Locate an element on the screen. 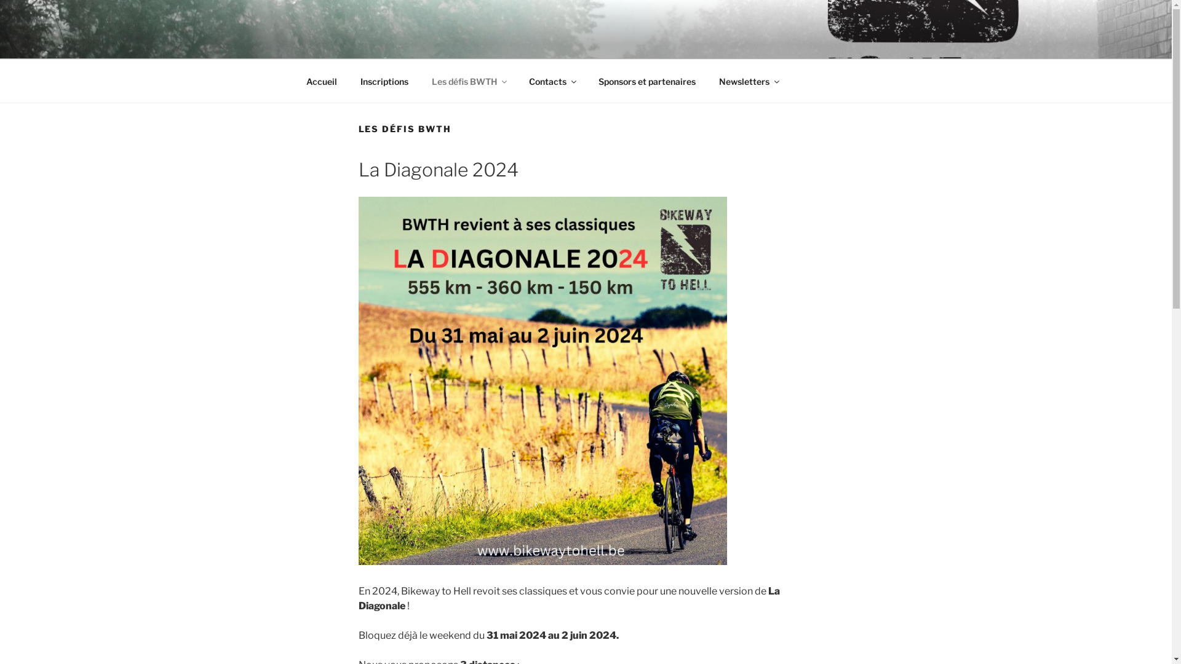 The height and width of the screenshot is (664, 1181). BIKEWAY TO HELL is located at coordinates (424, 43).